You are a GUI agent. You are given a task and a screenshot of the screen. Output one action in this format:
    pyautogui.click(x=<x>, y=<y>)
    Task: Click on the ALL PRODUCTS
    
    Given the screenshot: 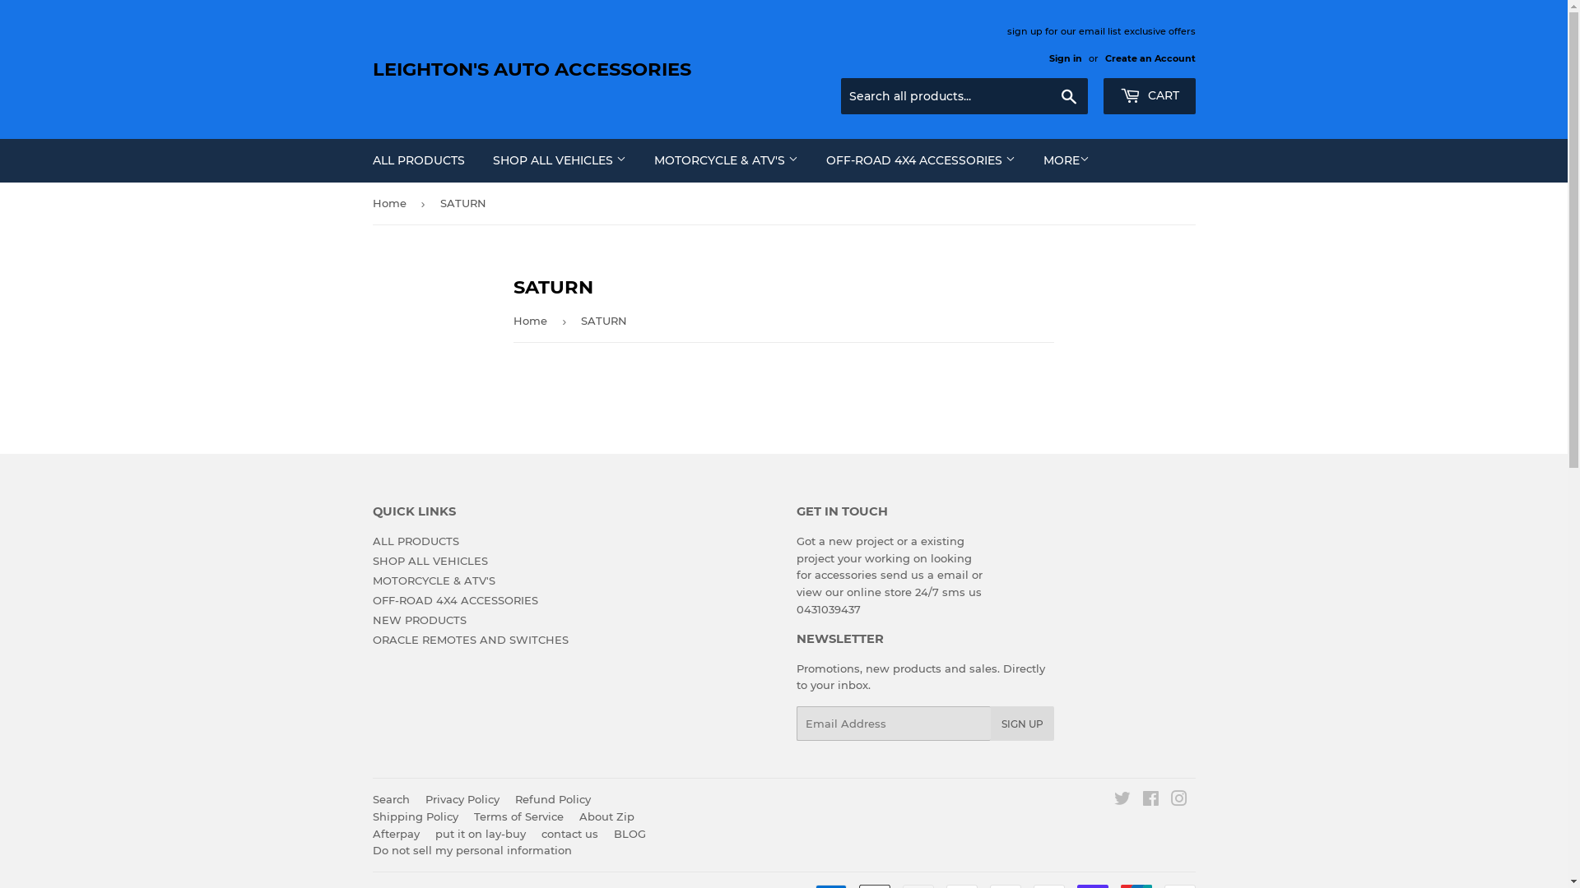 What is the action you would take?
    pyautogui.click(x=415, y=541)
    